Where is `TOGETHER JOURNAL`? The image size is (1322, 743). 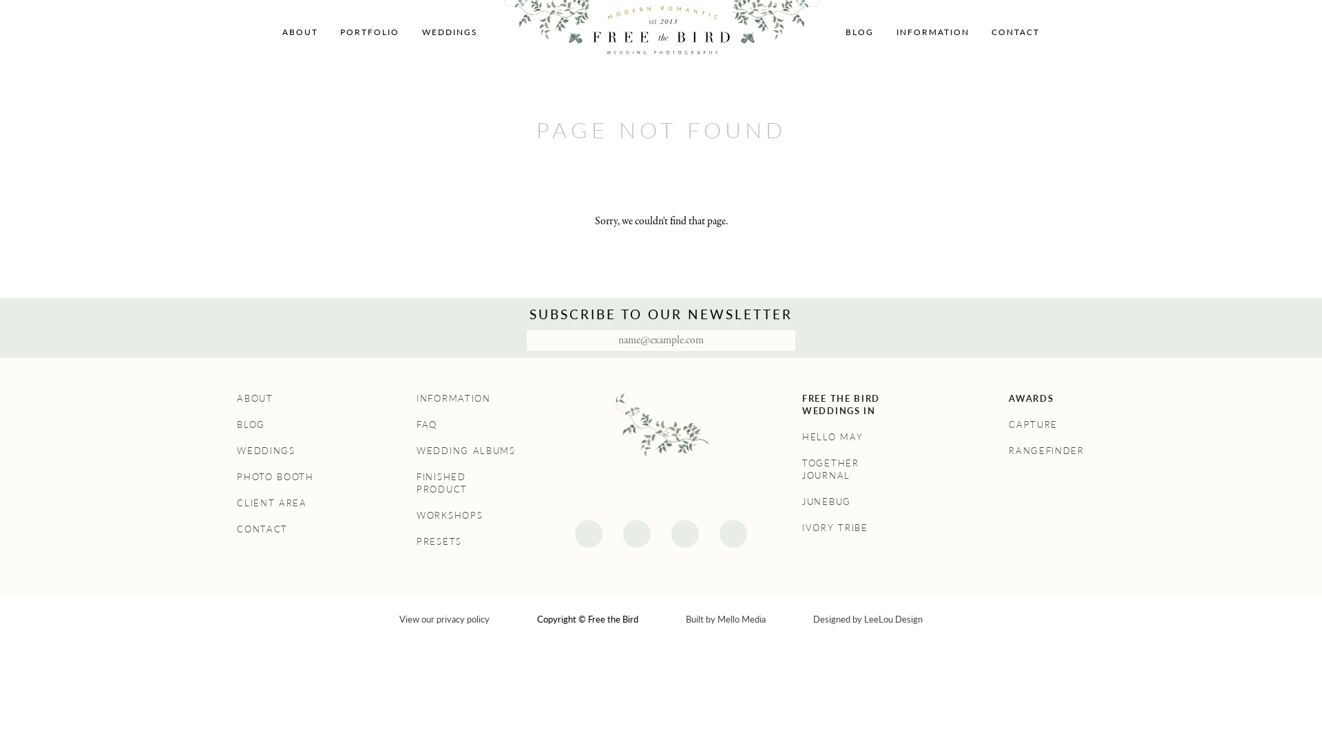 TOGETHER JOURNAL is located at coordinates (830, 469).